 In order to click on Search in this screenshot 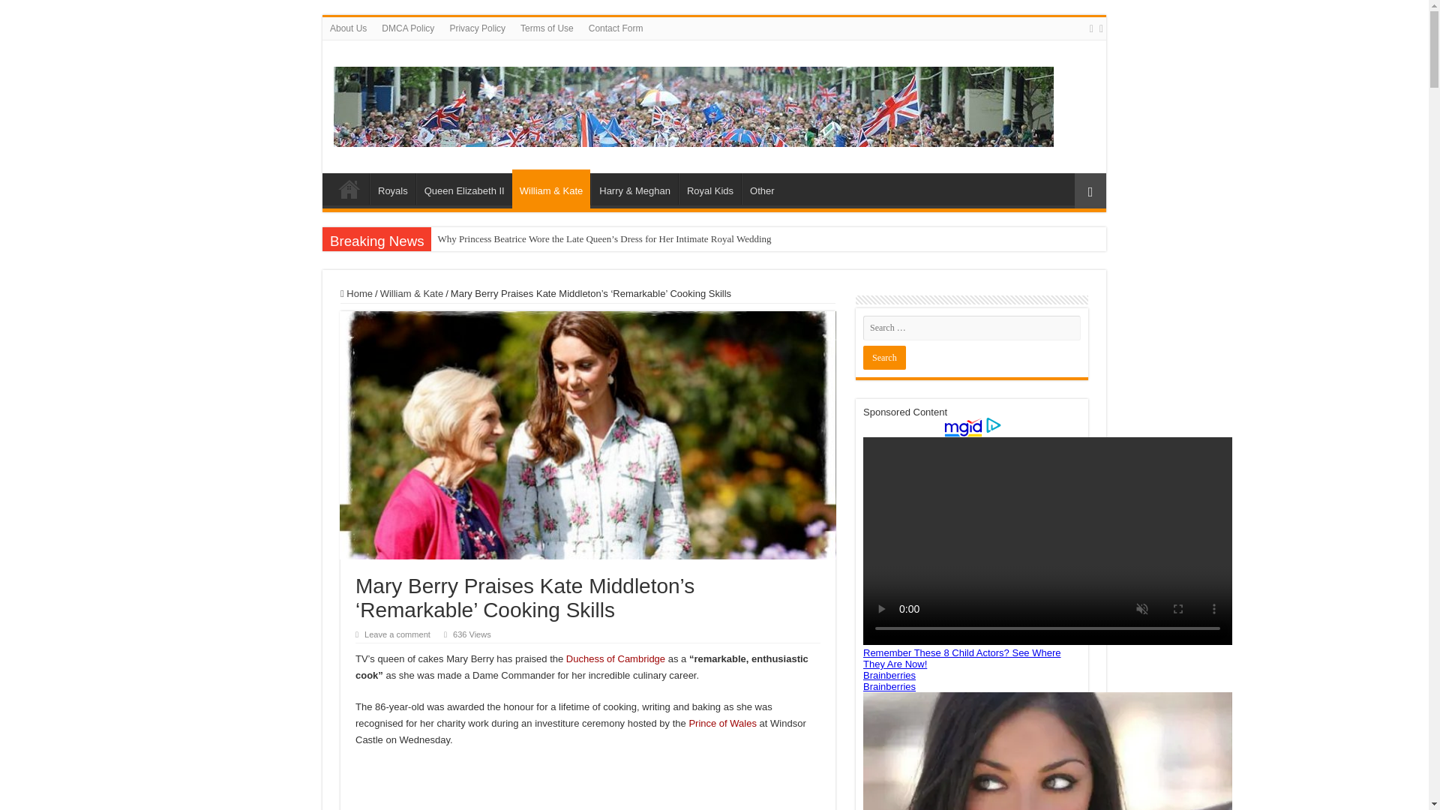, I will do `click(883, 357)`.